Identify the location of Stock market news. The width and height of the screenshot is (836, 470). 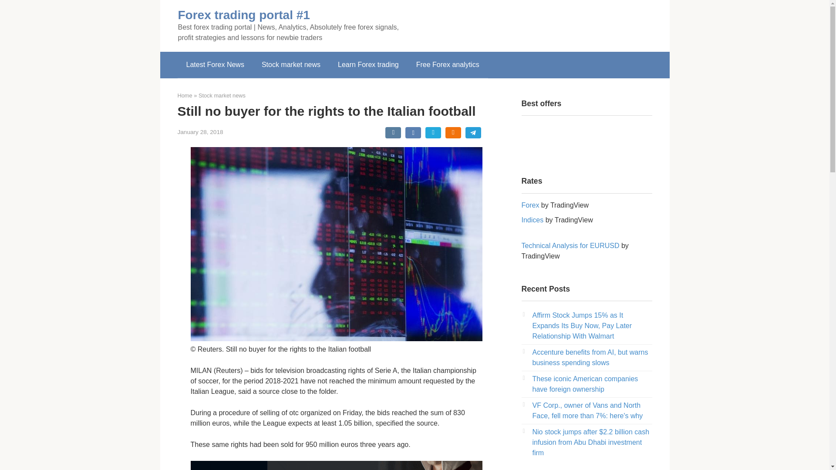
(291, 64).